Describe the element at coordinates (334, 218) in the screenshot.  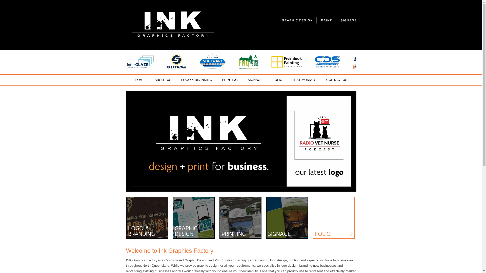
I see `FOLIO` at that location.